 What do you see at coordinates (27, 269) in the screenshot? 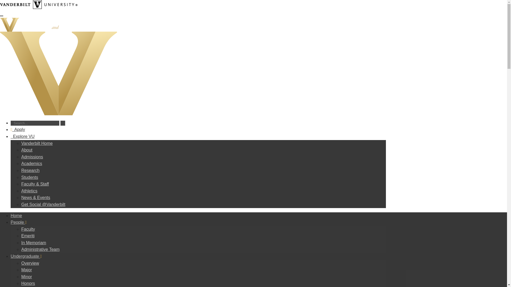
I see `Major` at bounding box center [27, 269].